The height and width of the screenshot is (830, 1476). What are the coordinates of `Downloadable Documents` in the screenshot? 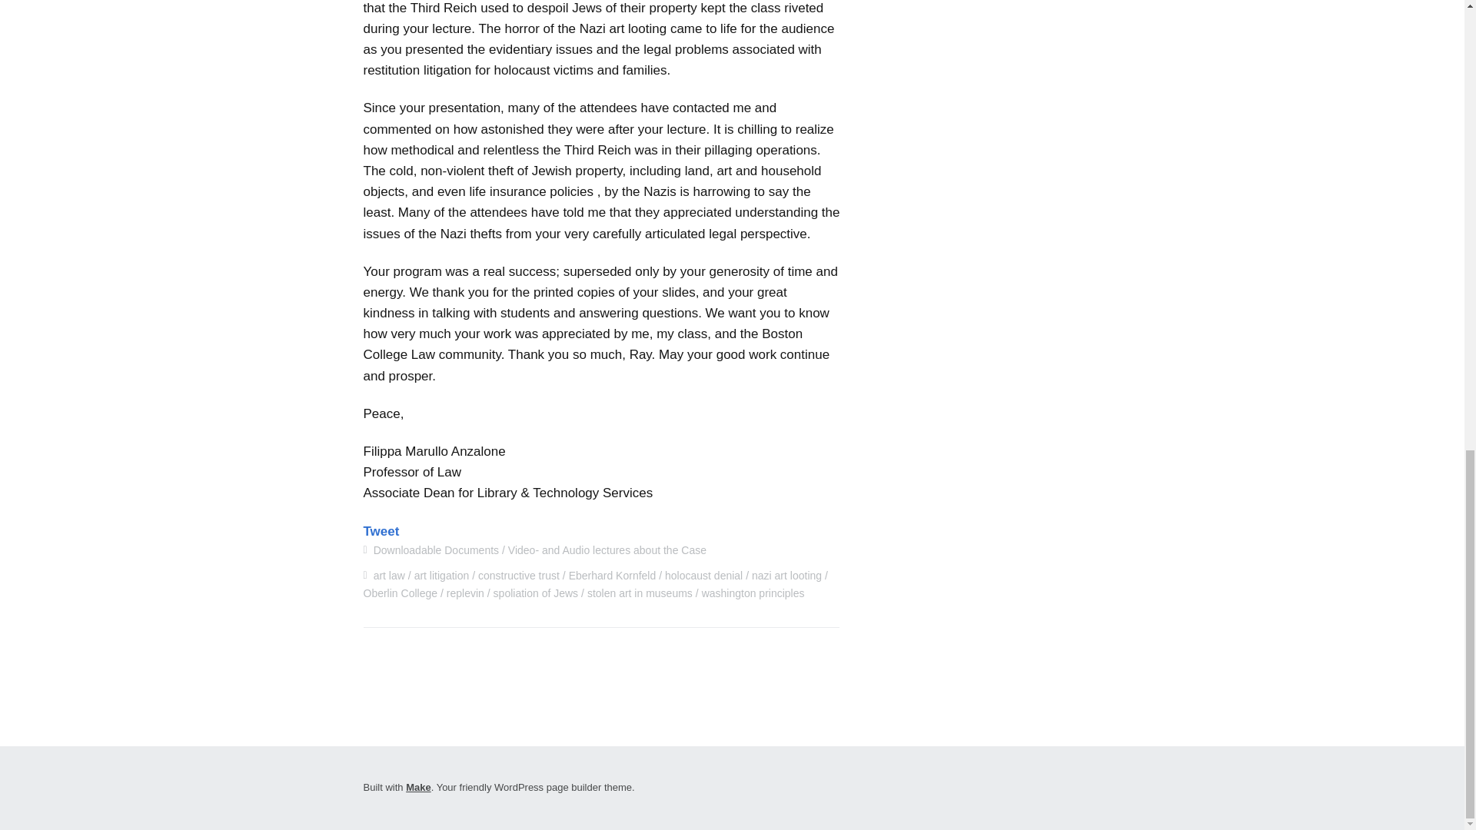 It's located at (435, 550).